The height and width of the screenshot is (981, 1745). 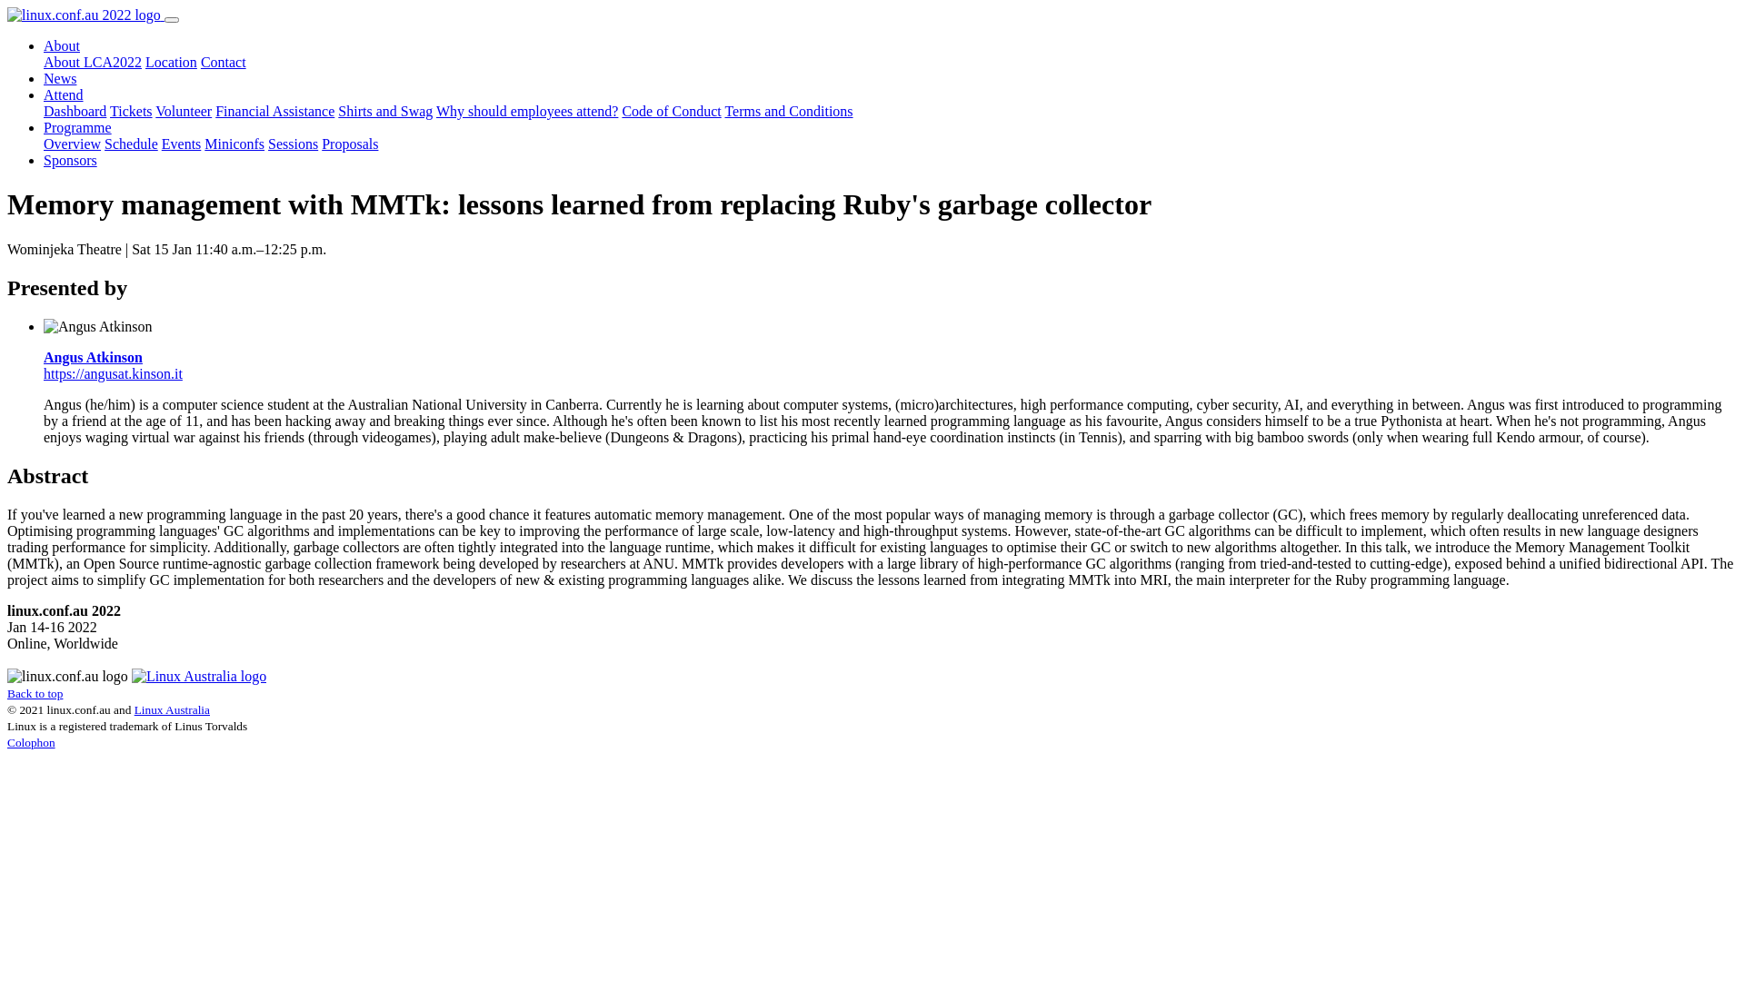 I want to click on Schedule, so click(x=131, y=144).